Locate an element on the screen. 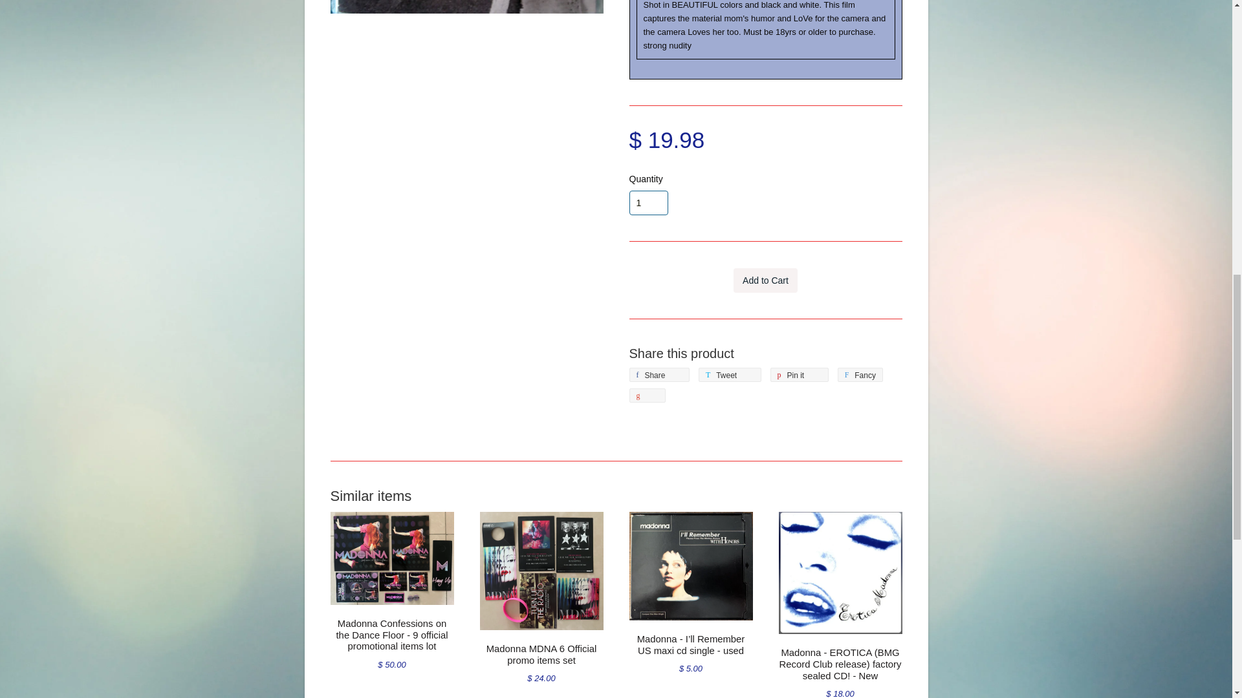 The height and width of the screenshot is (698, 1242). Madonna MDNA 6 Official promo items set is located at coordinates (542, 654).